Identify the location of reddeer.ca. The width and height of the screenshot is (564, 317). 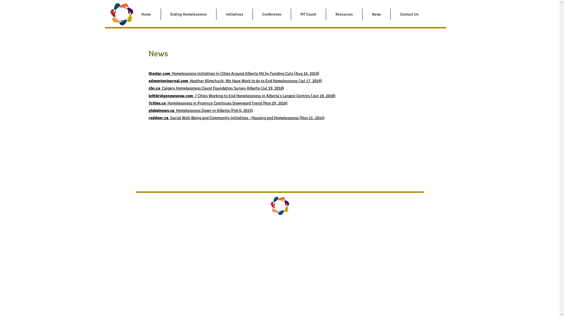
(159, 118).